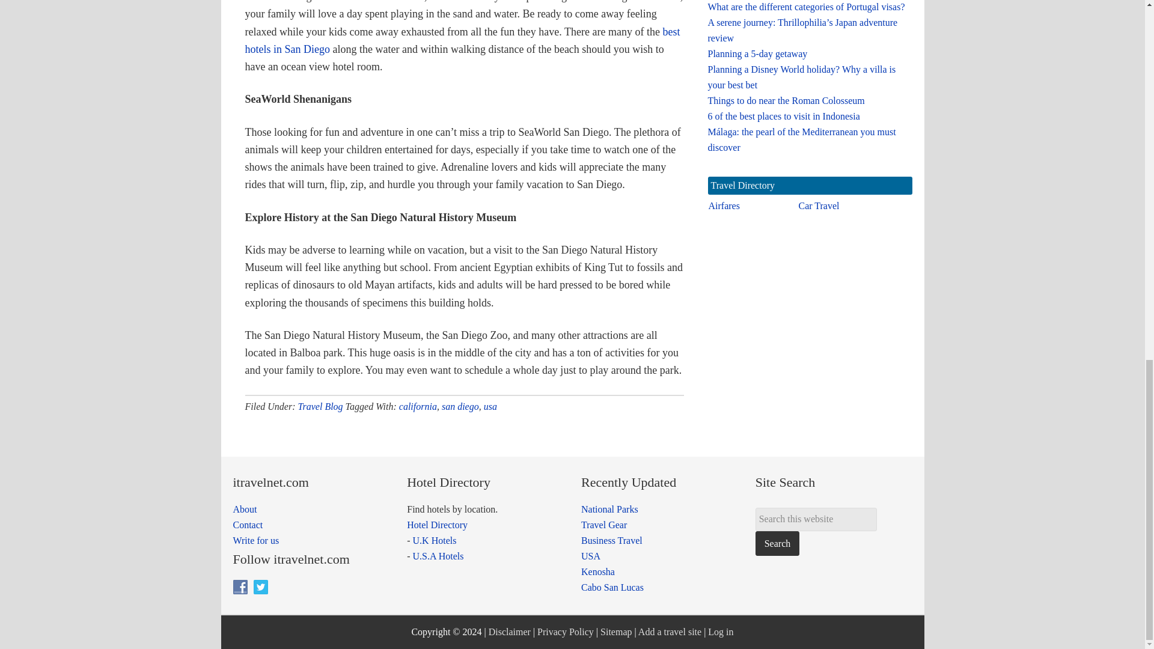  I want to click on usa, so click(490, 406).